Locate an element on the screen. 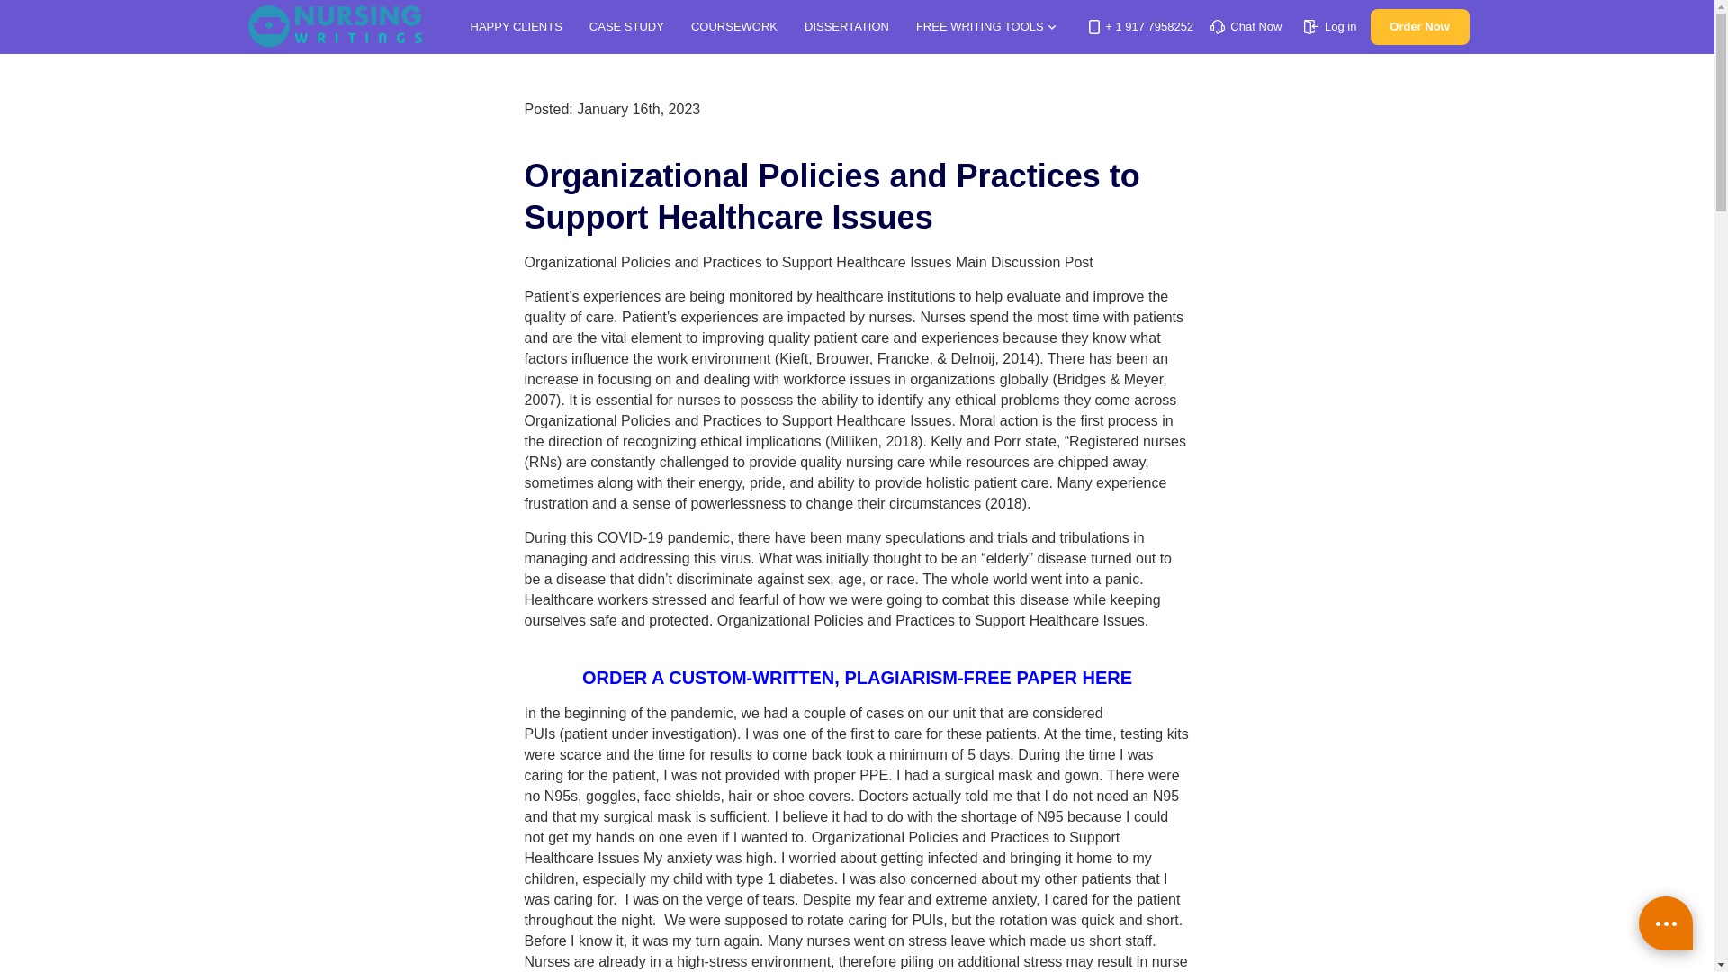 The height and width of the screenshot is (972, 1728). COURSEWORK is located at coordinates (734, 25).